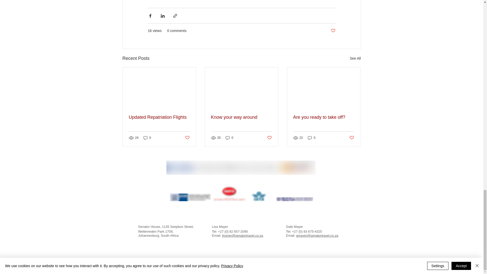  Describe the element at coordinates (241, 117) in the screenshot. I see `Know your way around` at that location.